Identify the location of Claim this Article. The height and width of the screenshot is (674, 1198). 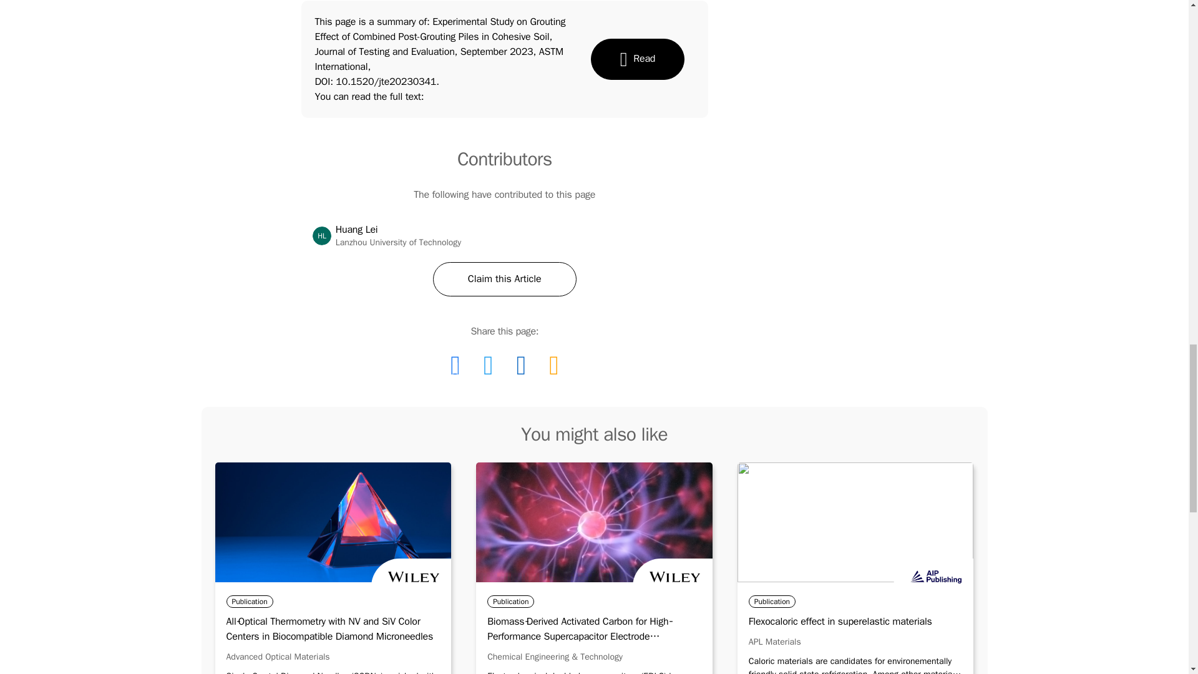
(637, 59).